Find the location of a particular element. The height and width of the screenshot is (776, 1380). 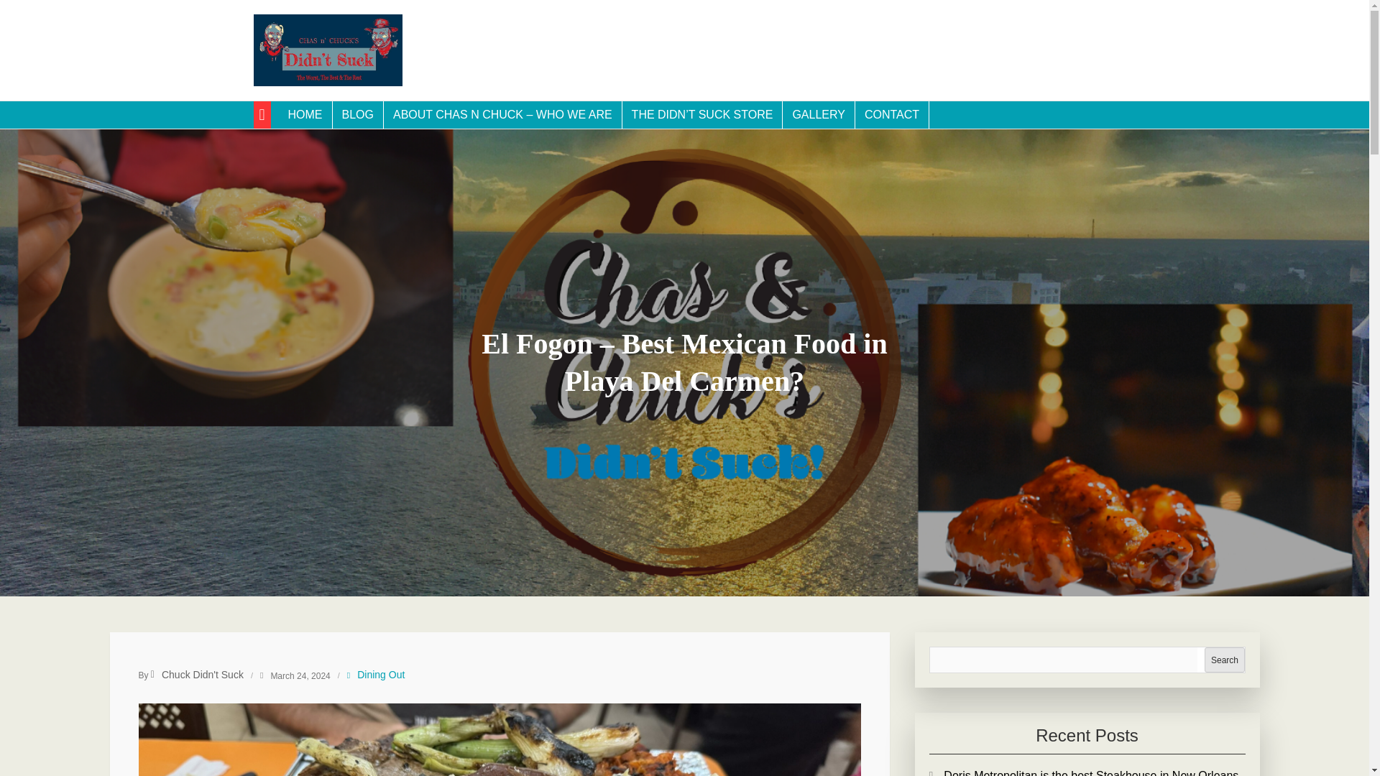

BLOG is located at coordinates (358, 115).